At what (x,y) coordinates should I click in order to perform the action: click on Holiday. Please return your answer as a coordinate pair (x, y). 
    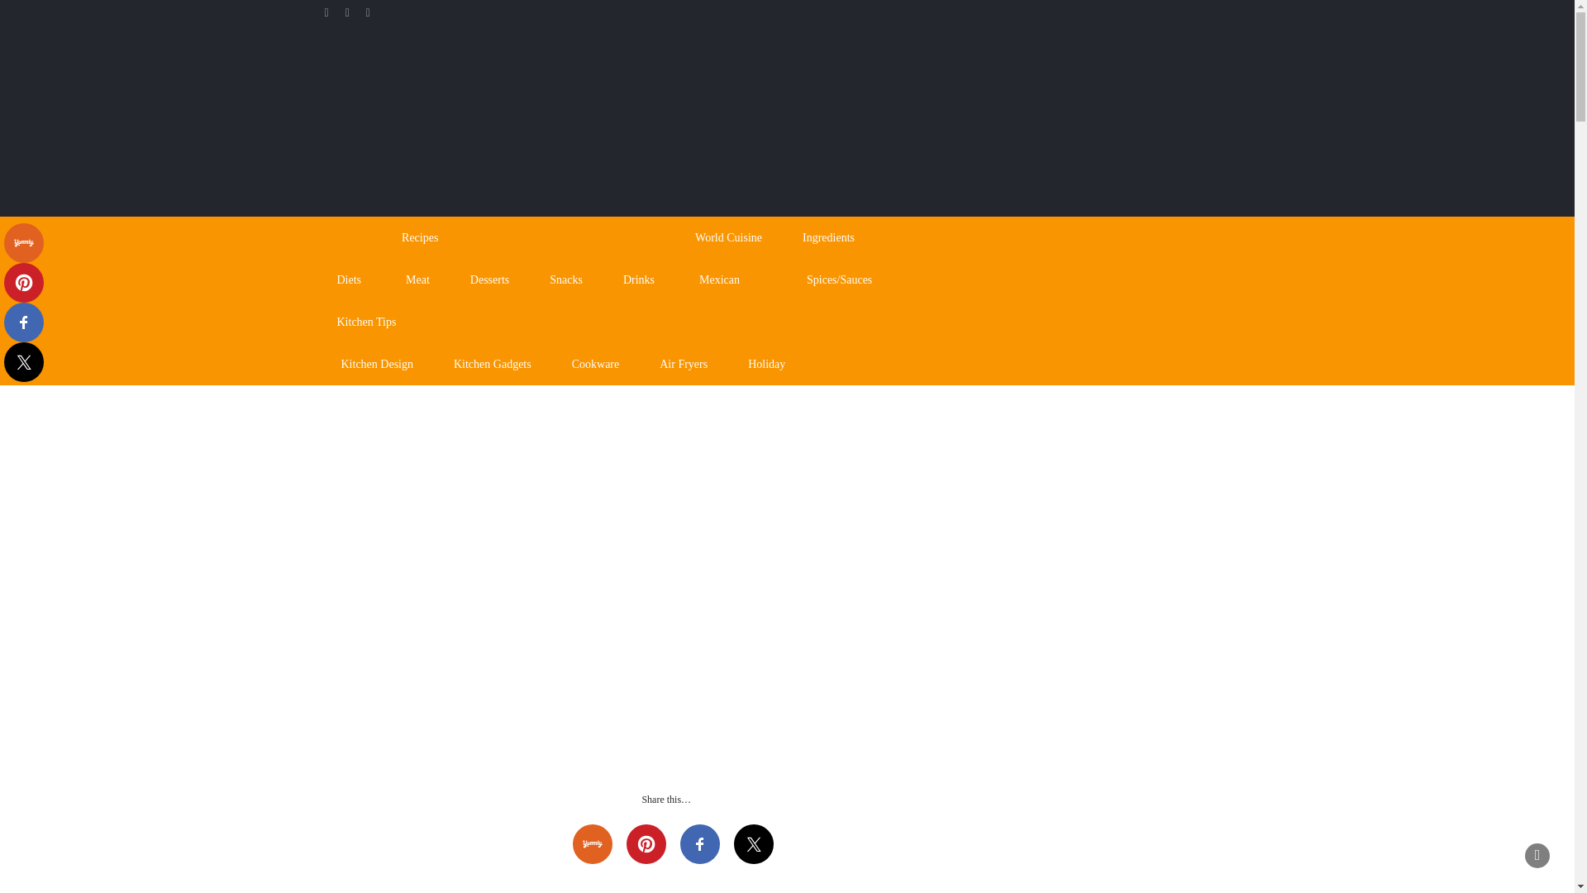
    Looking at the image, I should click on (766, 364).